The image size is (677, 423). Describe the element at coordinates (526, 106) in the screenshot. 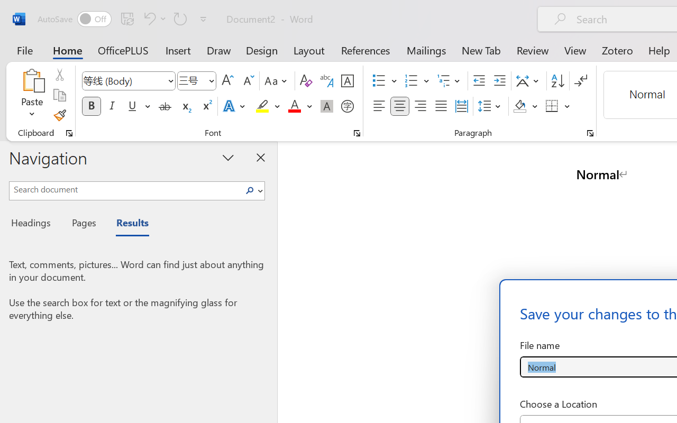

I see `Shading` at that location.